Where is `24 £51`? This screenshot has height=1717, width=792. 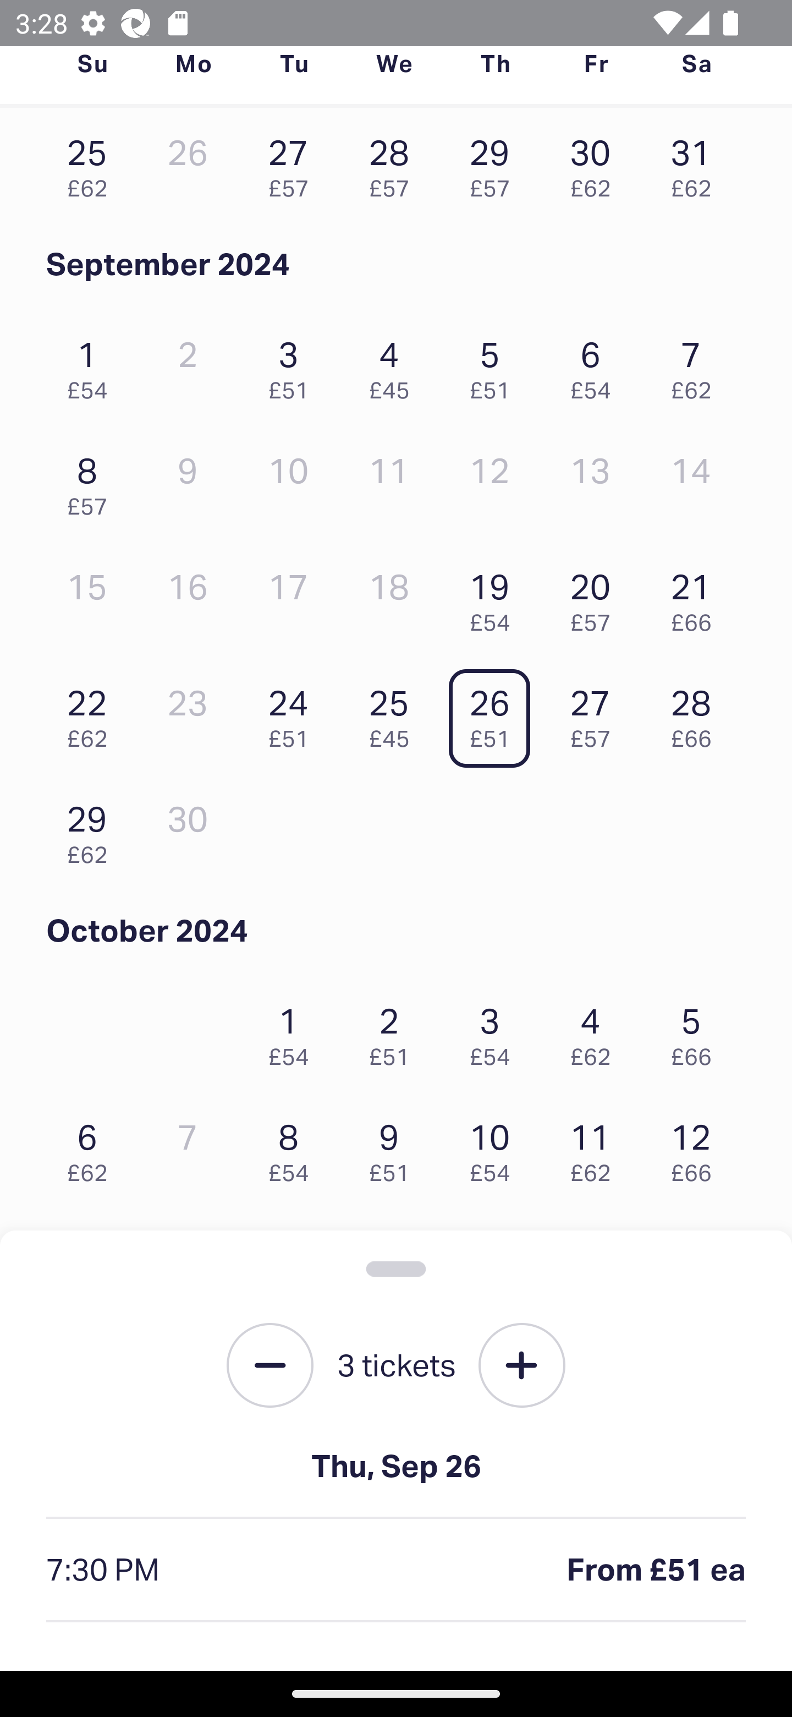 24 £51 is located at coordinates (294, 713).